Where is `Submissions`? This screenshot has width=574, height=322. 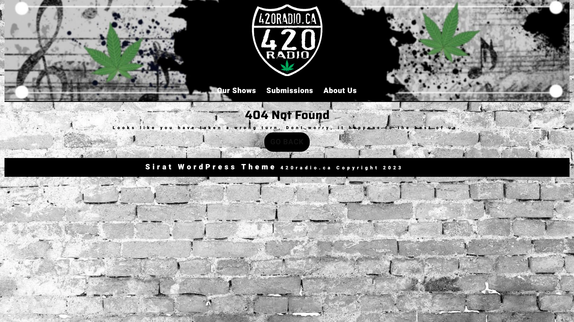 Submissions is located at coordinates (290, 91).